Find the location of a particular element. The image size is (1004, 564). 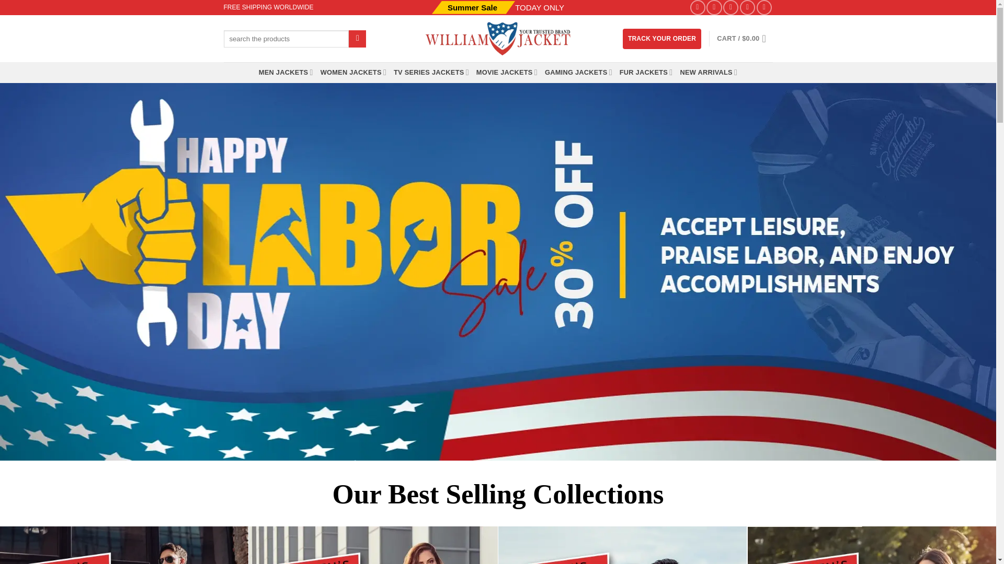

Follow on Twitter is located at coordinates (730, 7).